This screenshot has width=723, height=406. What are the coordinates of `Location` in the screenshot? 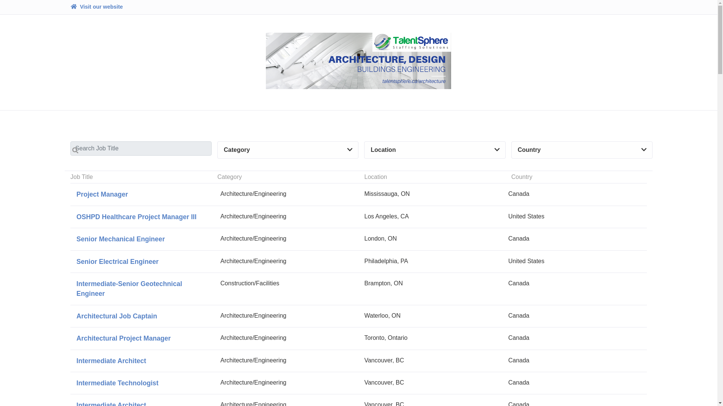 It's located at (435, 150).